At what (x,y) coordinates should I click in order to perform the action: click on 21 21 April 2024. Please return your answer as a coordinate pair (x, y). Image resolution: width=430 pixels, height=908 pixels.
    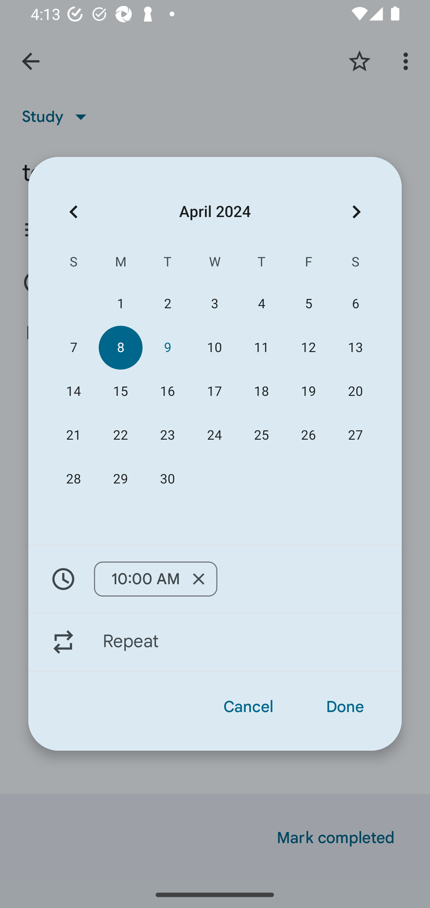
    Looking at the image, I should click on (74, 435).